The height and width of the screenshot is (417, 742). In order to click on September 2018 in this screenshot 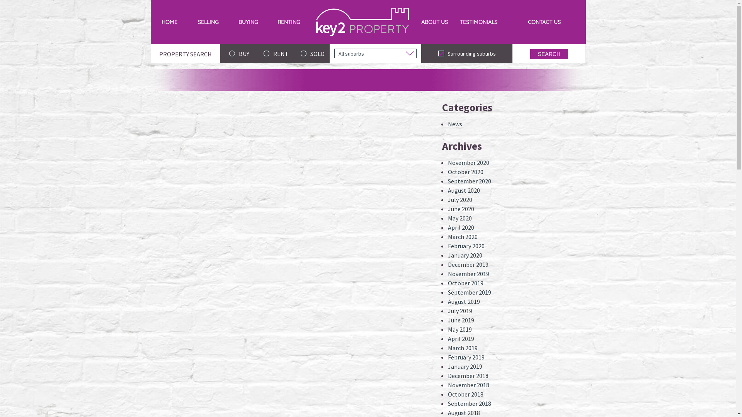, I will do `click(470, 403)`.